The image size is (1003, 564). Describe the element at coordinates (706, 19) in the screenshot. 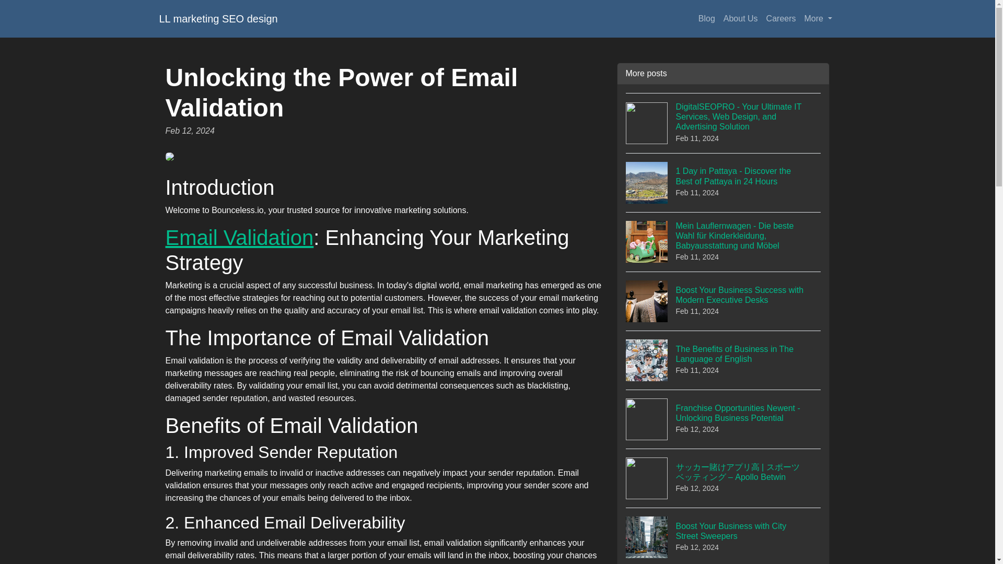

I see `Blog` at that location.